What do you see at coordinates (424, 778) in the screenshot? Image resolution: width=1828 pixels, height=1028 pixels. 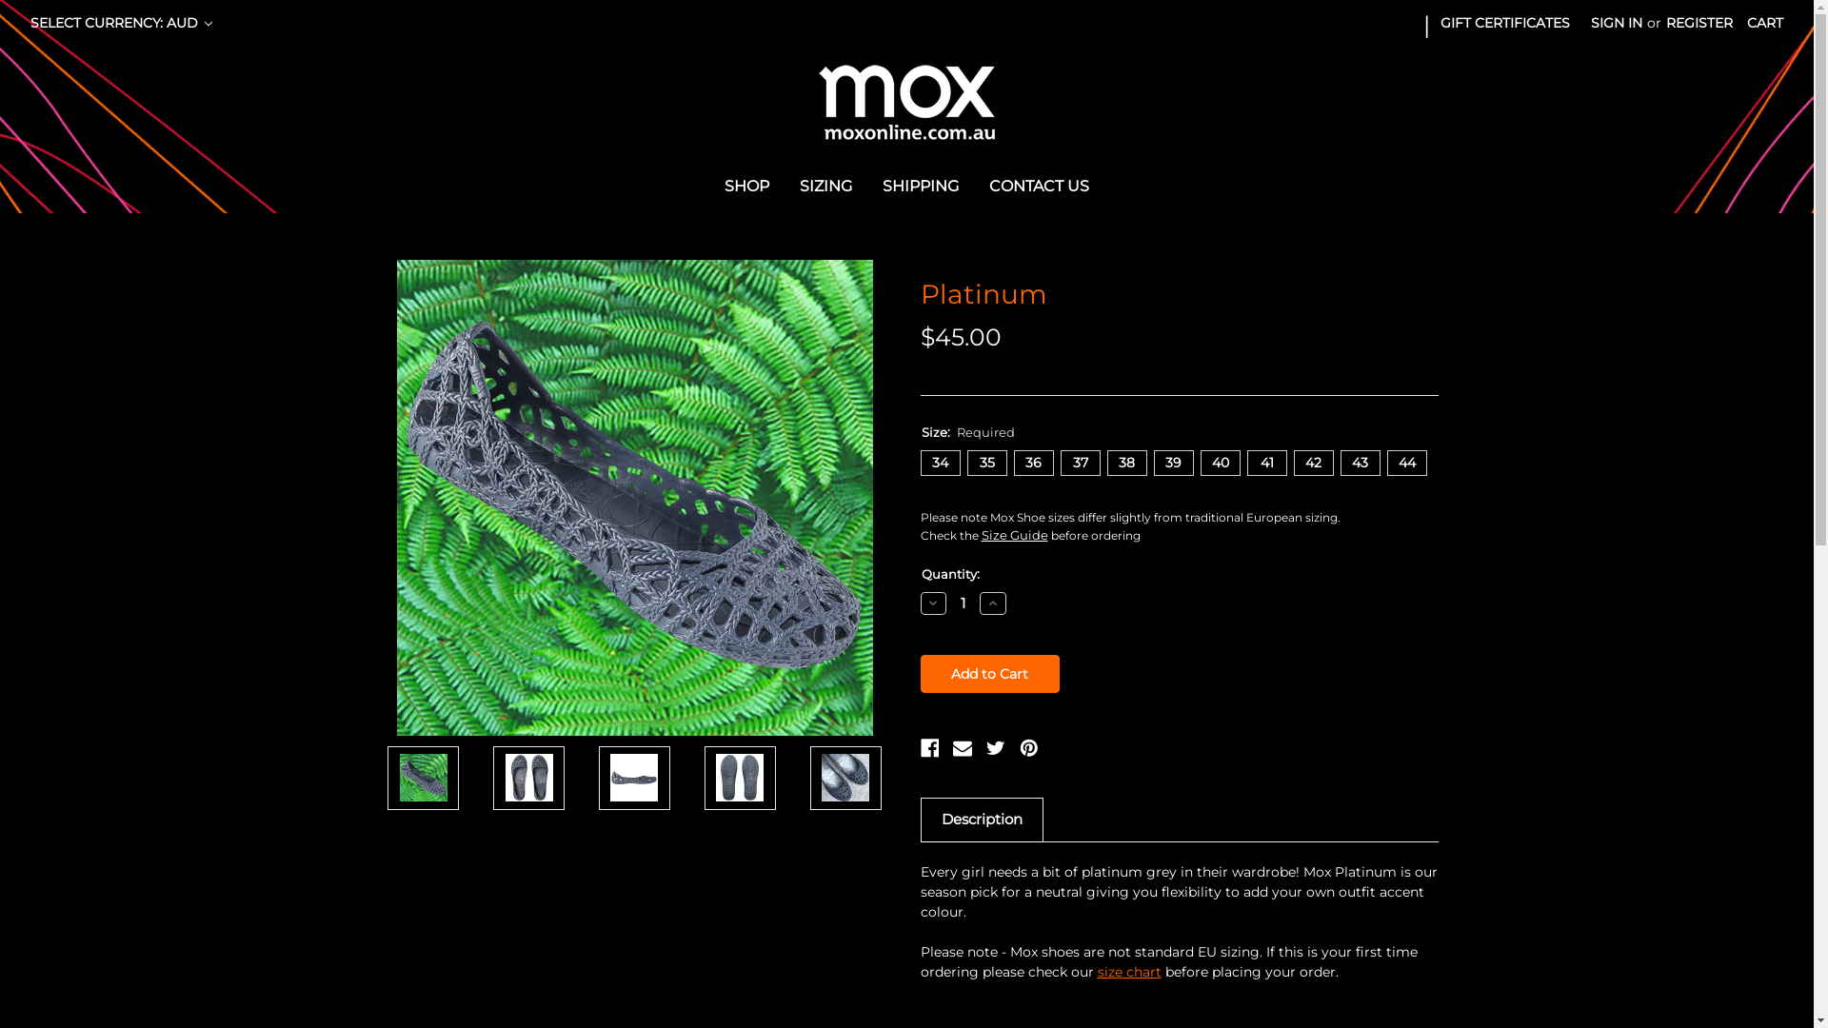 I see `Platinum` at bounding box center [424, 778].